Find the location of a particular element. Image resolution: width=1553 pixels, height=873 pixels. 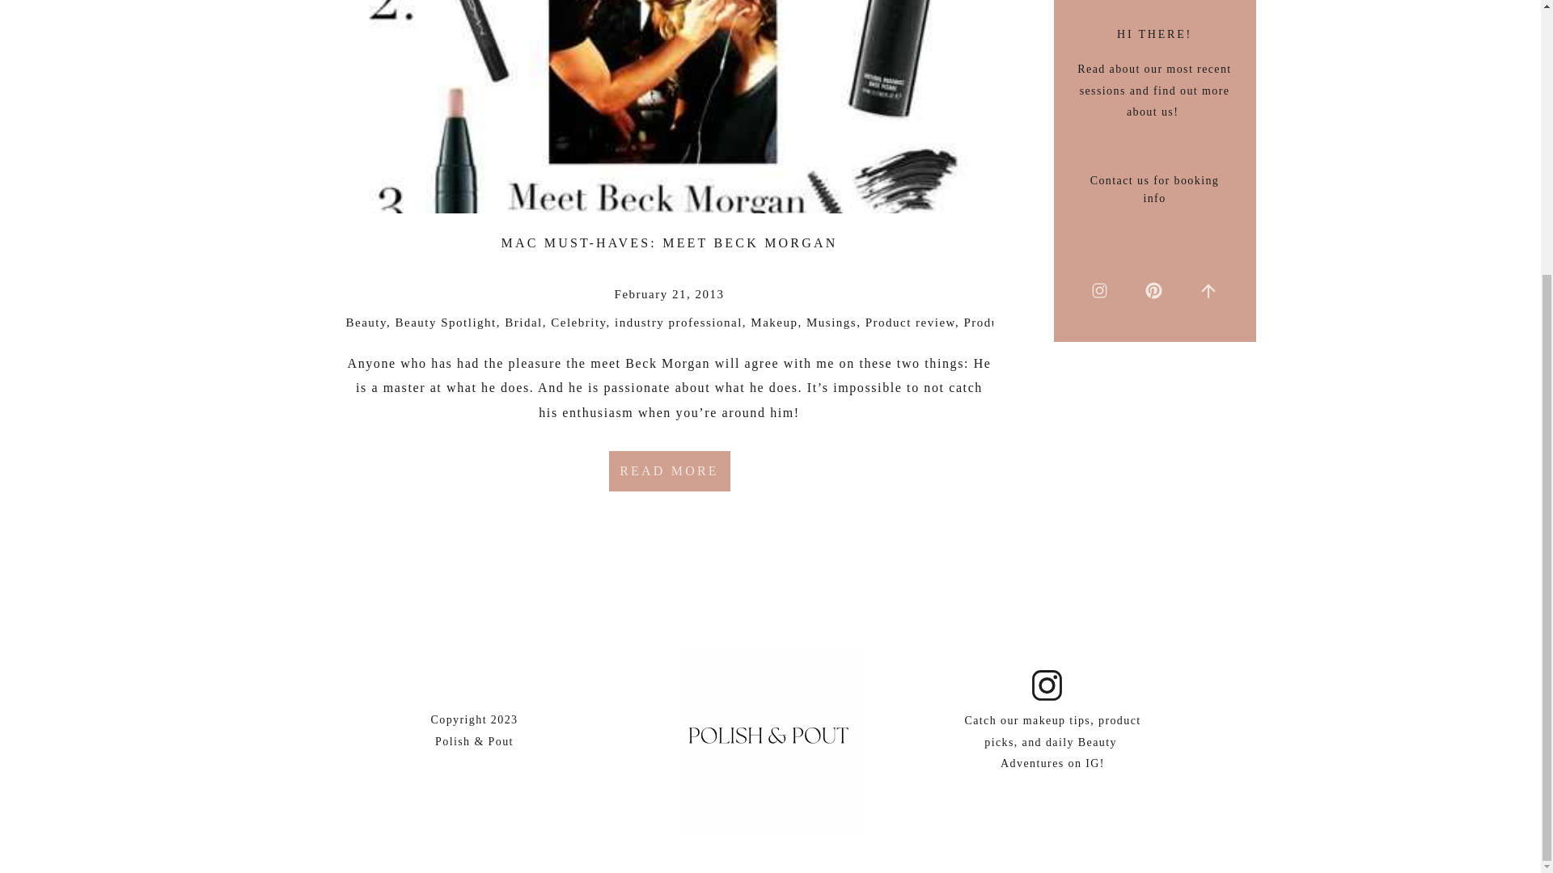

Beck Morgan is located at coordinates (667, 362).